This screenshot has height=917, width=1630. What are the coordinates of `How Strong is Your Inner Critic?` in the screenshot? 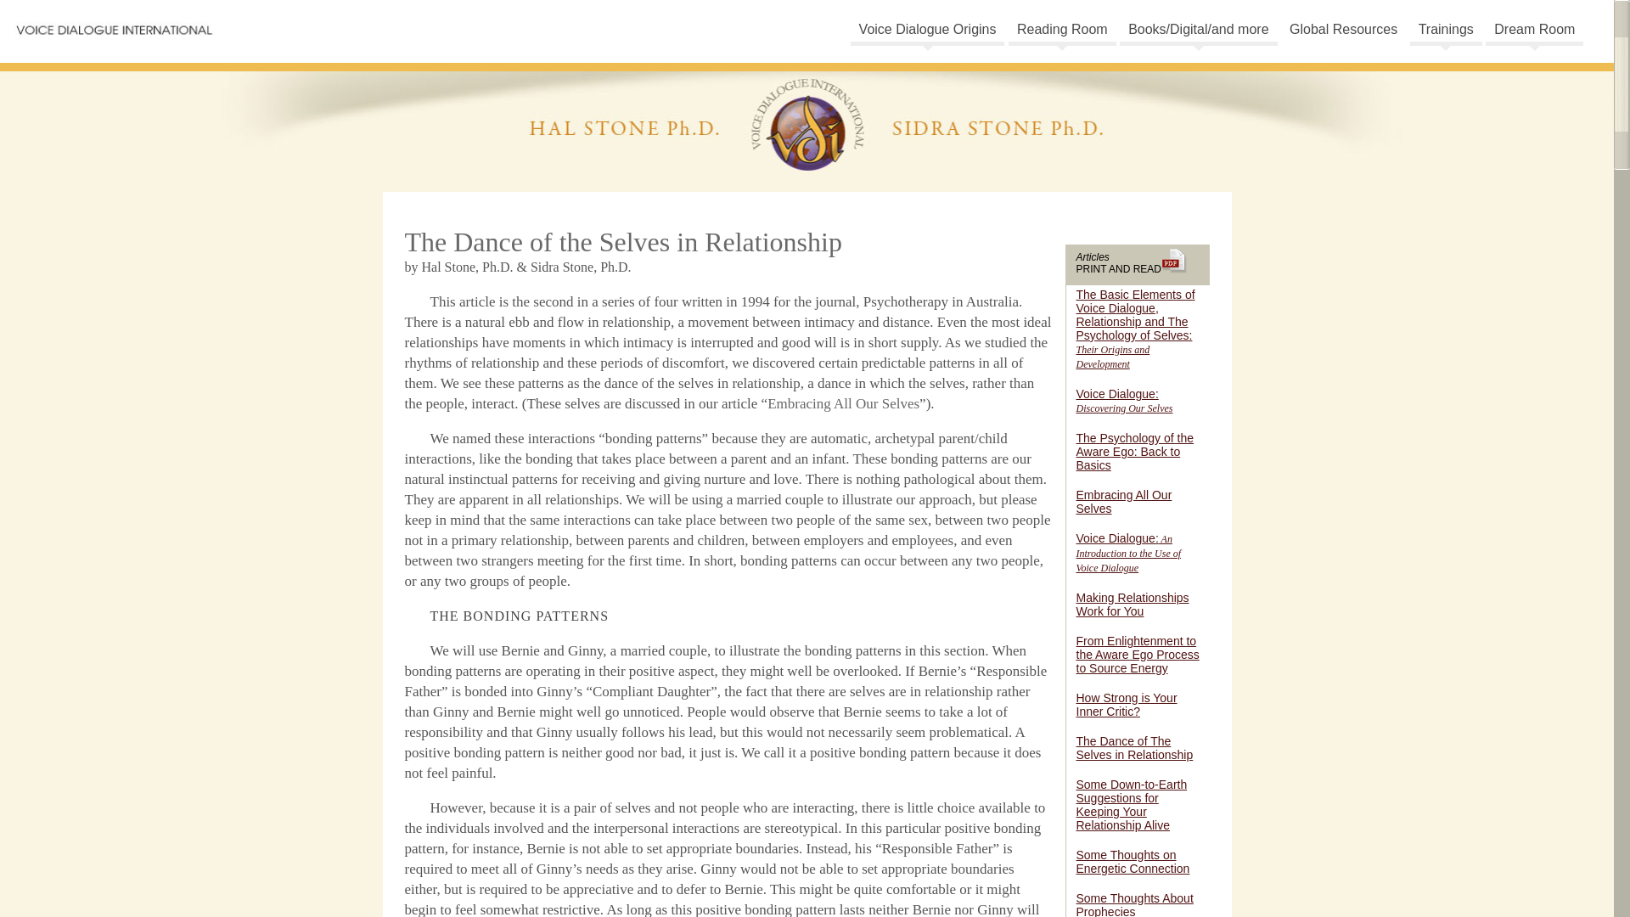 It's located at (1126, 705).